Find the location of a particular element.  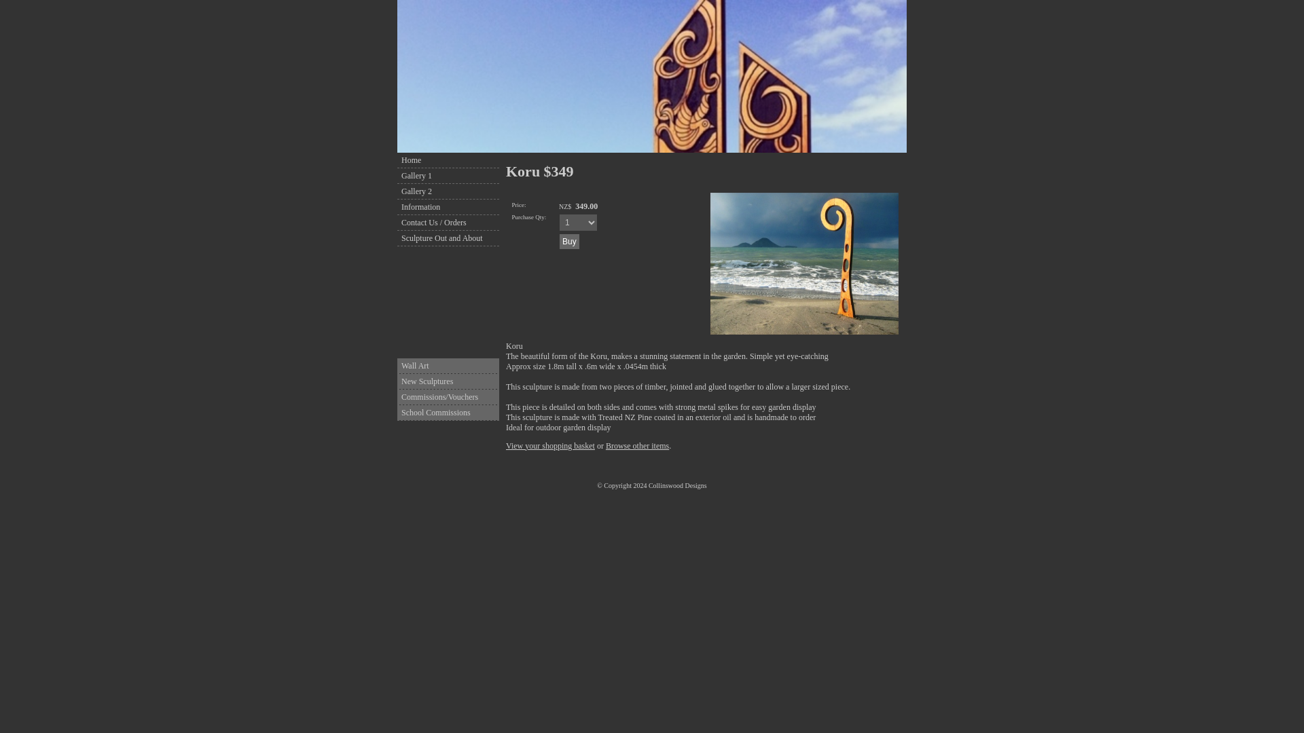

Collinswood Designs is located at coordinates (677, 485).